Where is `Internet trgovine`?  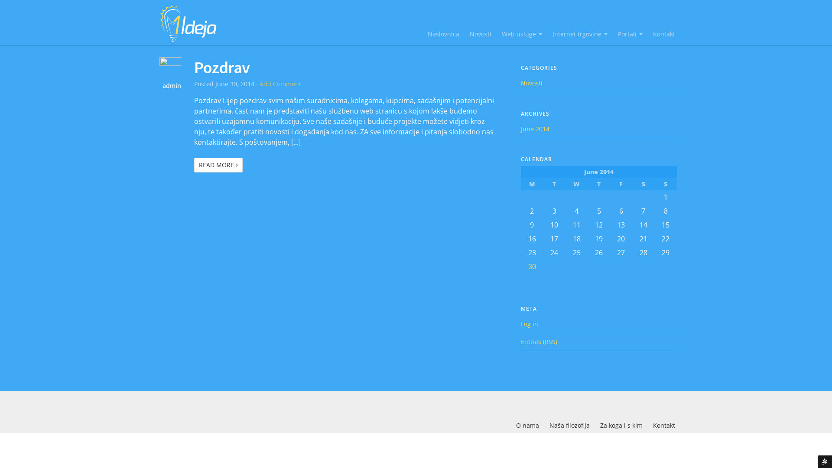 Internet trgovine is located at coordinates (580, 34).